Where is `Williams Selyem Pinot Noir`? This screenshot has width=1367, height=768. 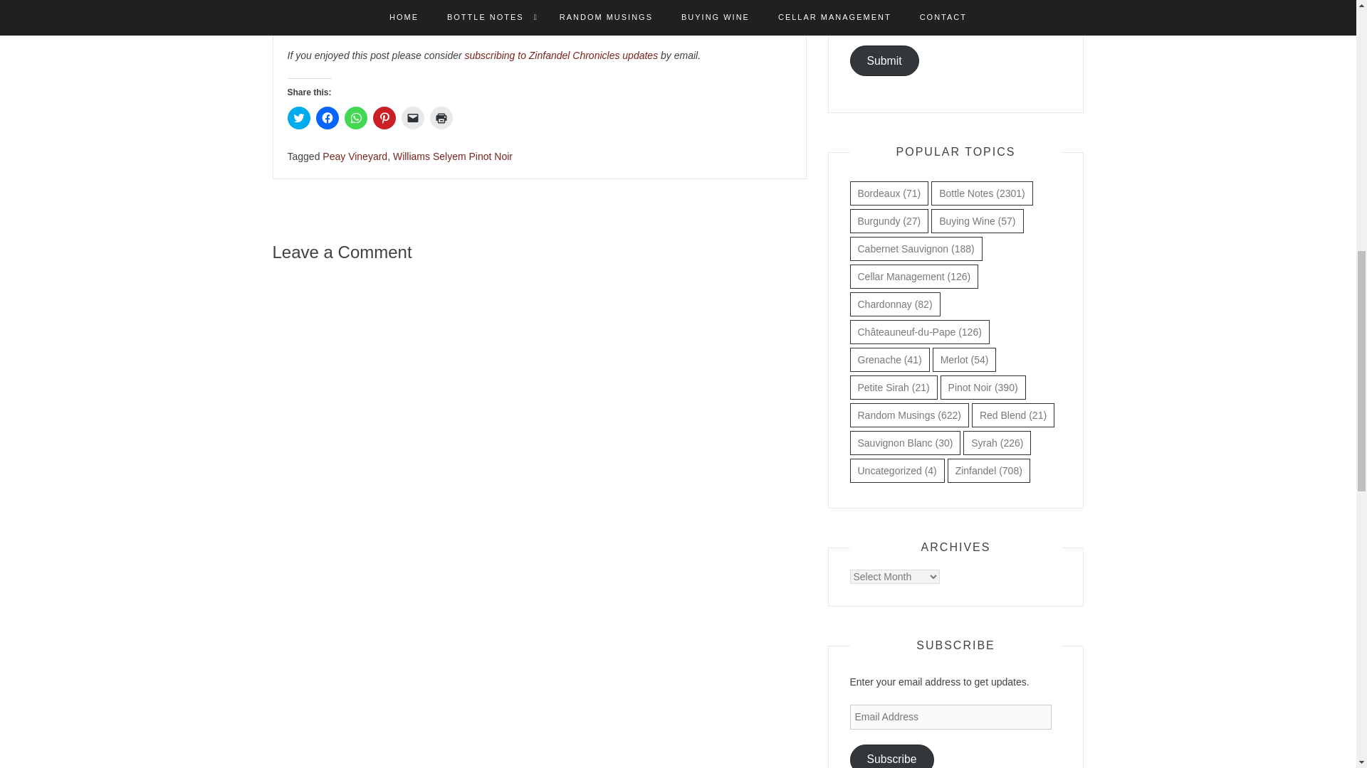
Williams Selyem Pinot Noir is located at coordinates (453, 156).